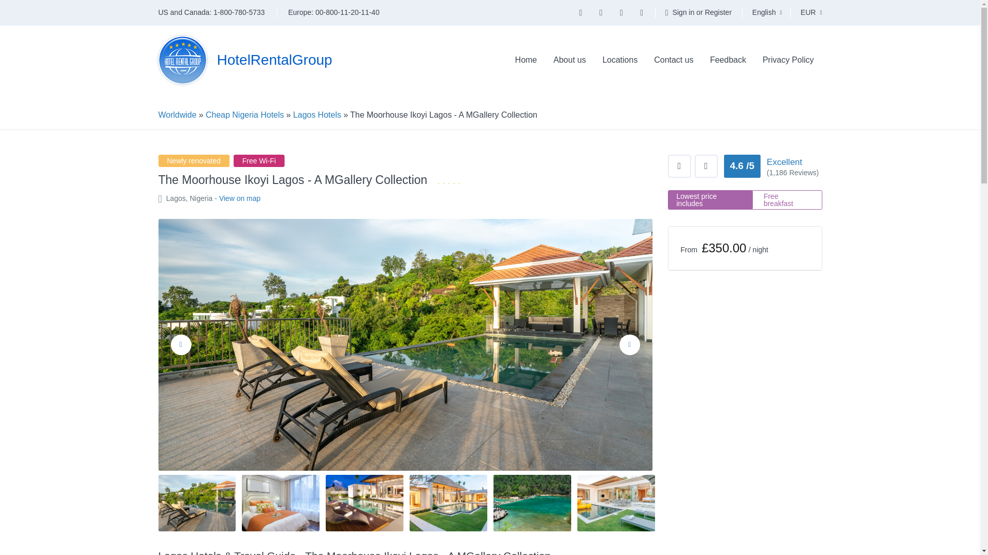 This screenshot has height=555, width=988. Describe the element at coordinates (317, 115) in the screenshot. I see `Lagos Hotels` at that location.